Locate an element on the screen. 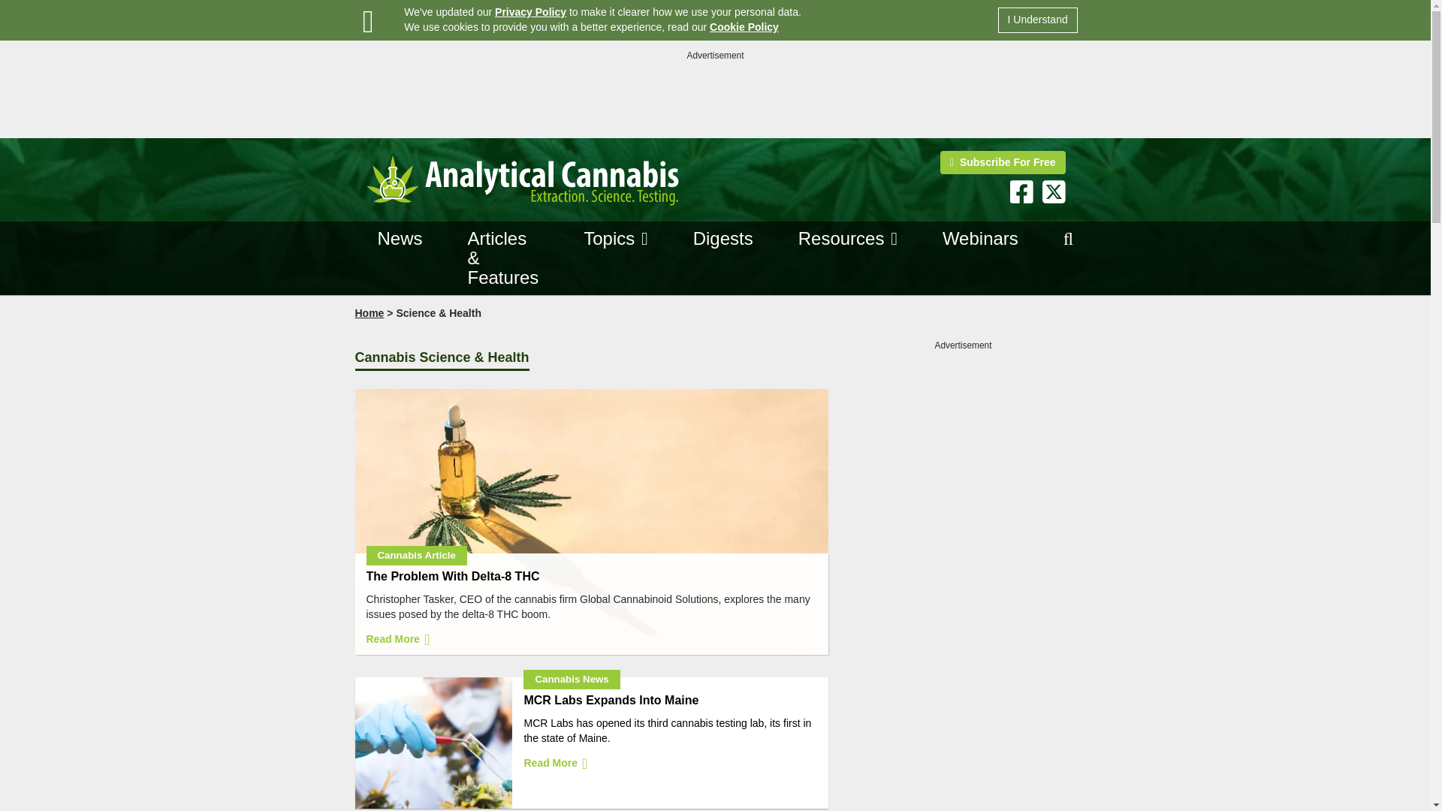 The width and height of the screenshot is (1442, 811). Resources is located at coordinates (841, 237).